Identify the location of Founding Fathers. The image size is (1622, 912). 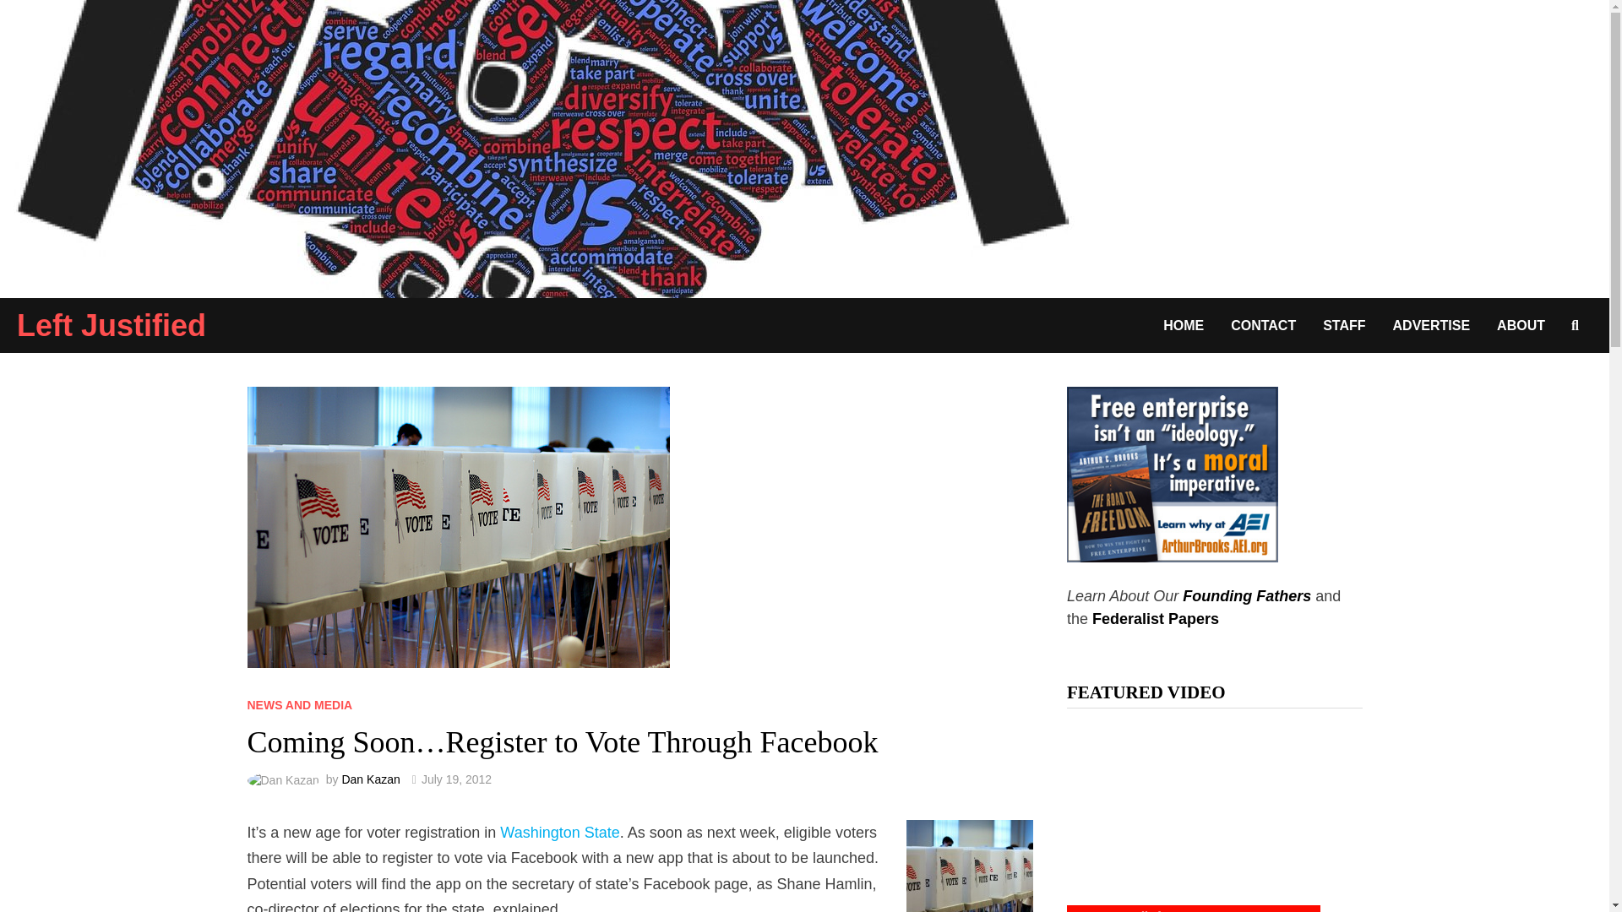
(1246, 596).